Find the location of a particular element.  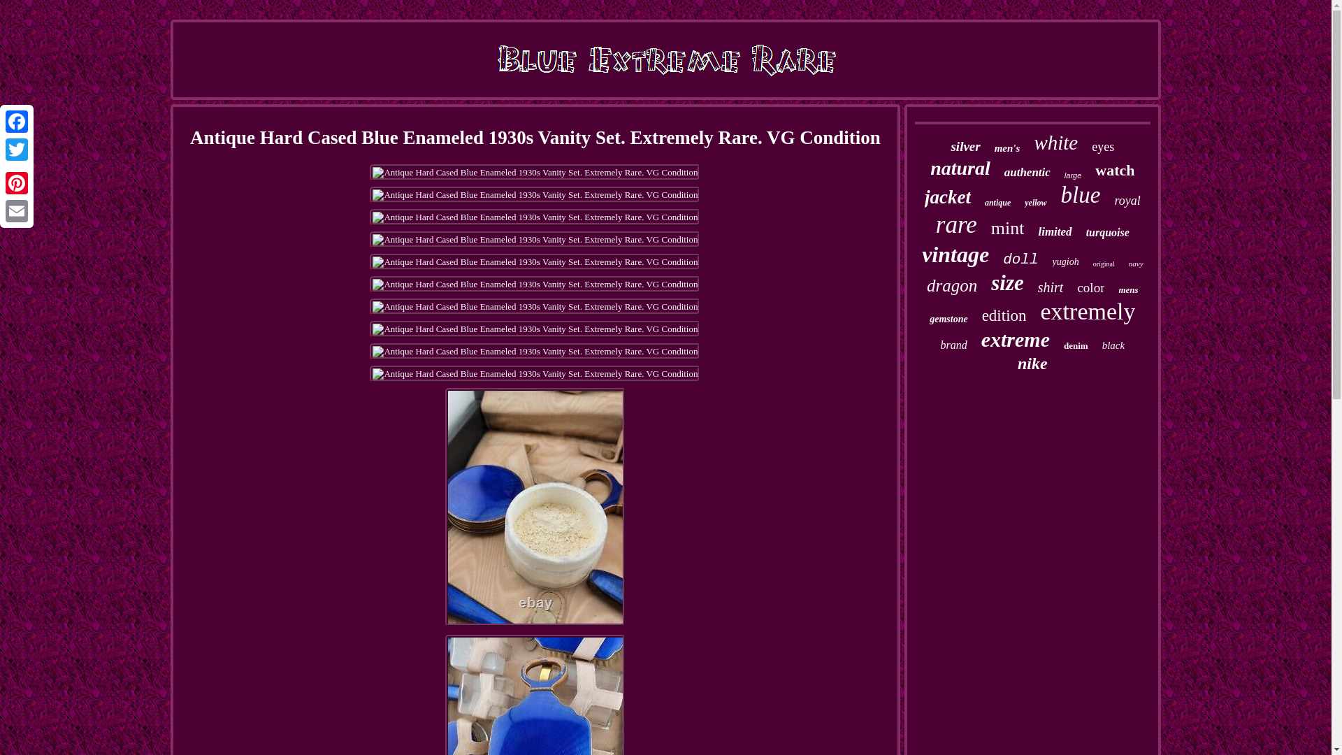

mens is located at coordinates (1128, 290).